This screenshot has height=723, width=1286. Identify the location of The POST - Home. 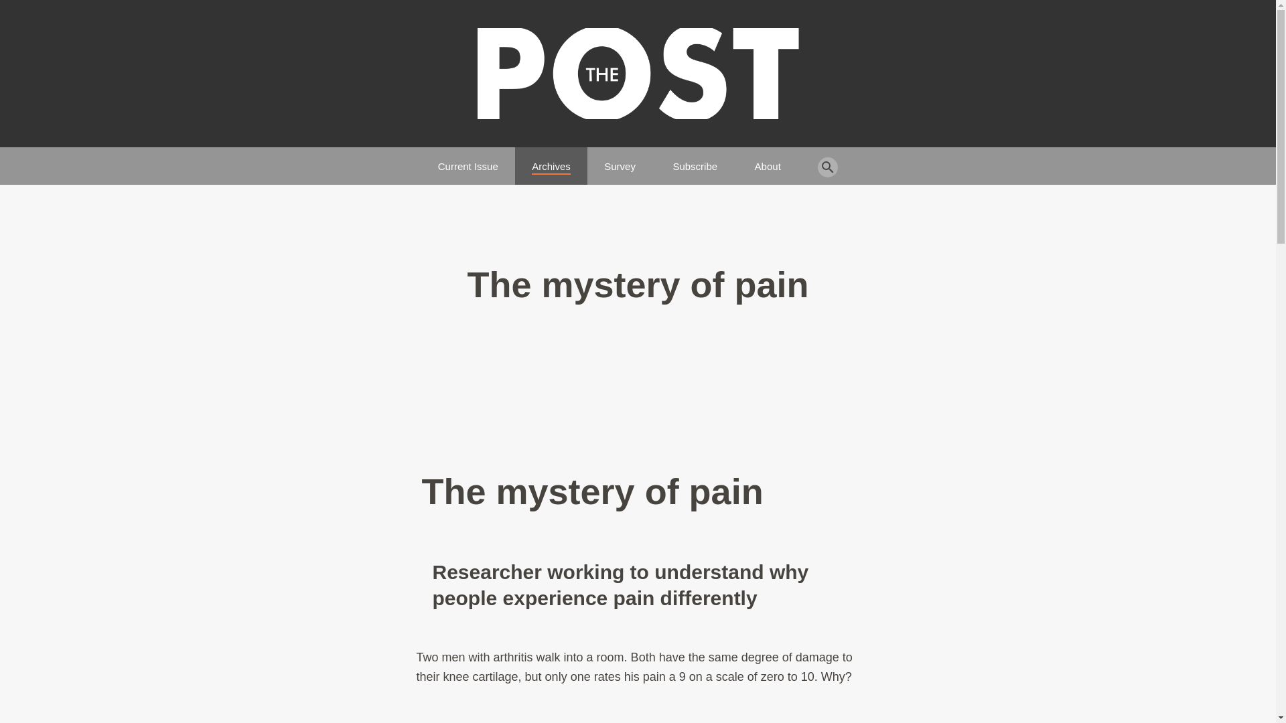
(638, 74).